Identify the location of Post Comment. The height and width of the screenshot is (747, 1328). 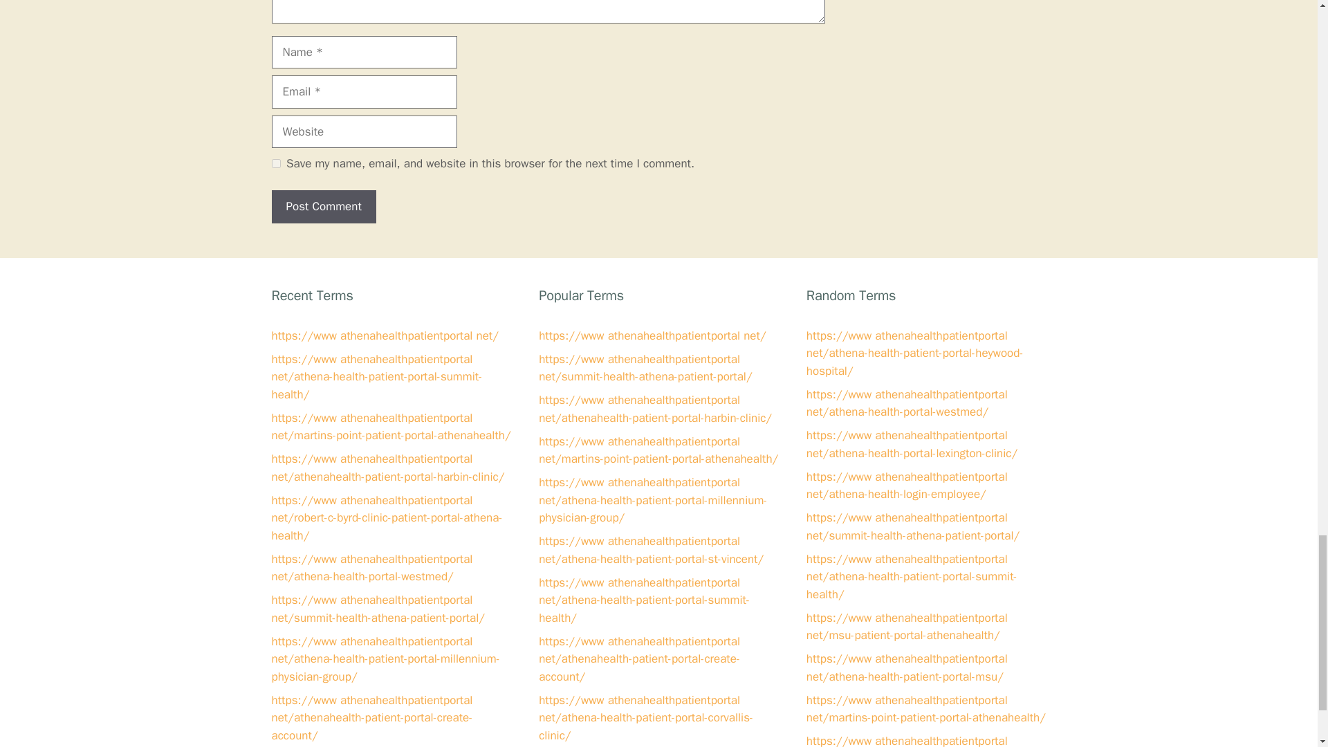
(323, 206).